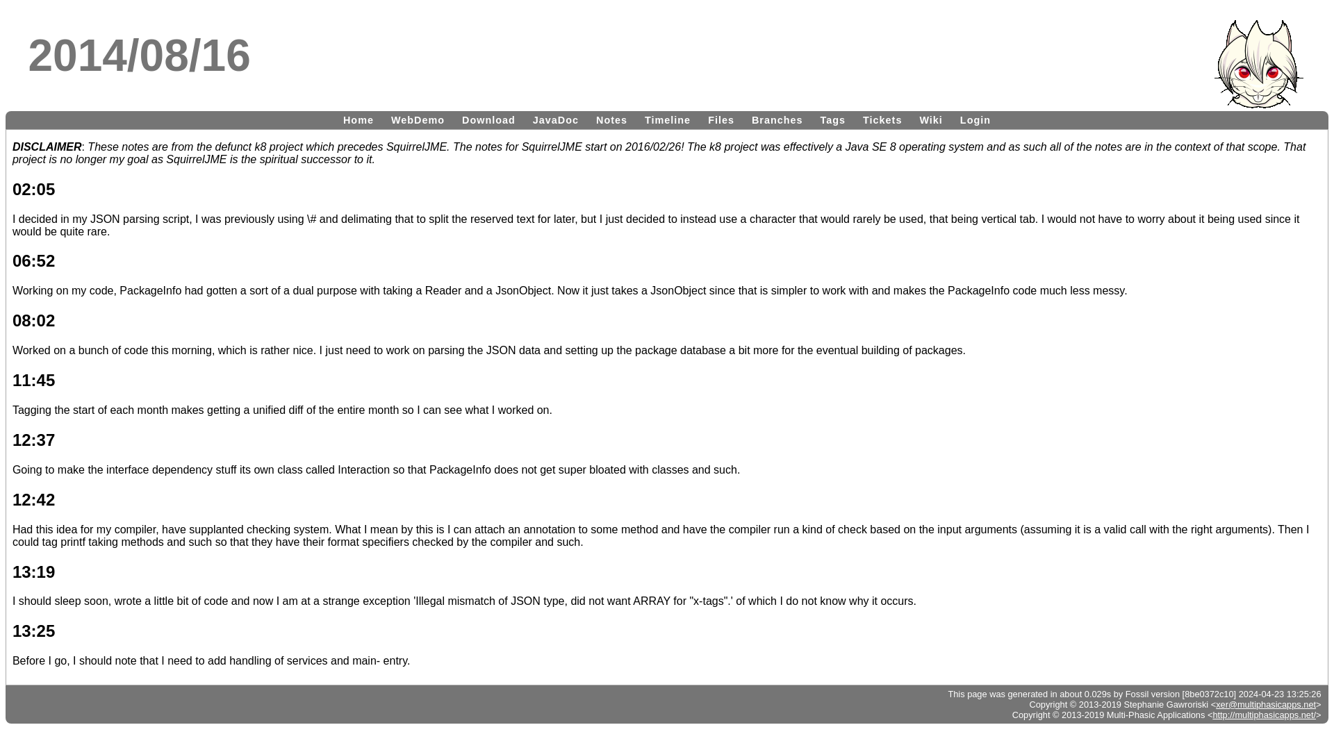 The image size is (1334, 750). What do you see at coordinates (418, 119) in the screenshot?
I see `WebDemo` at bounding box center [418, 119].